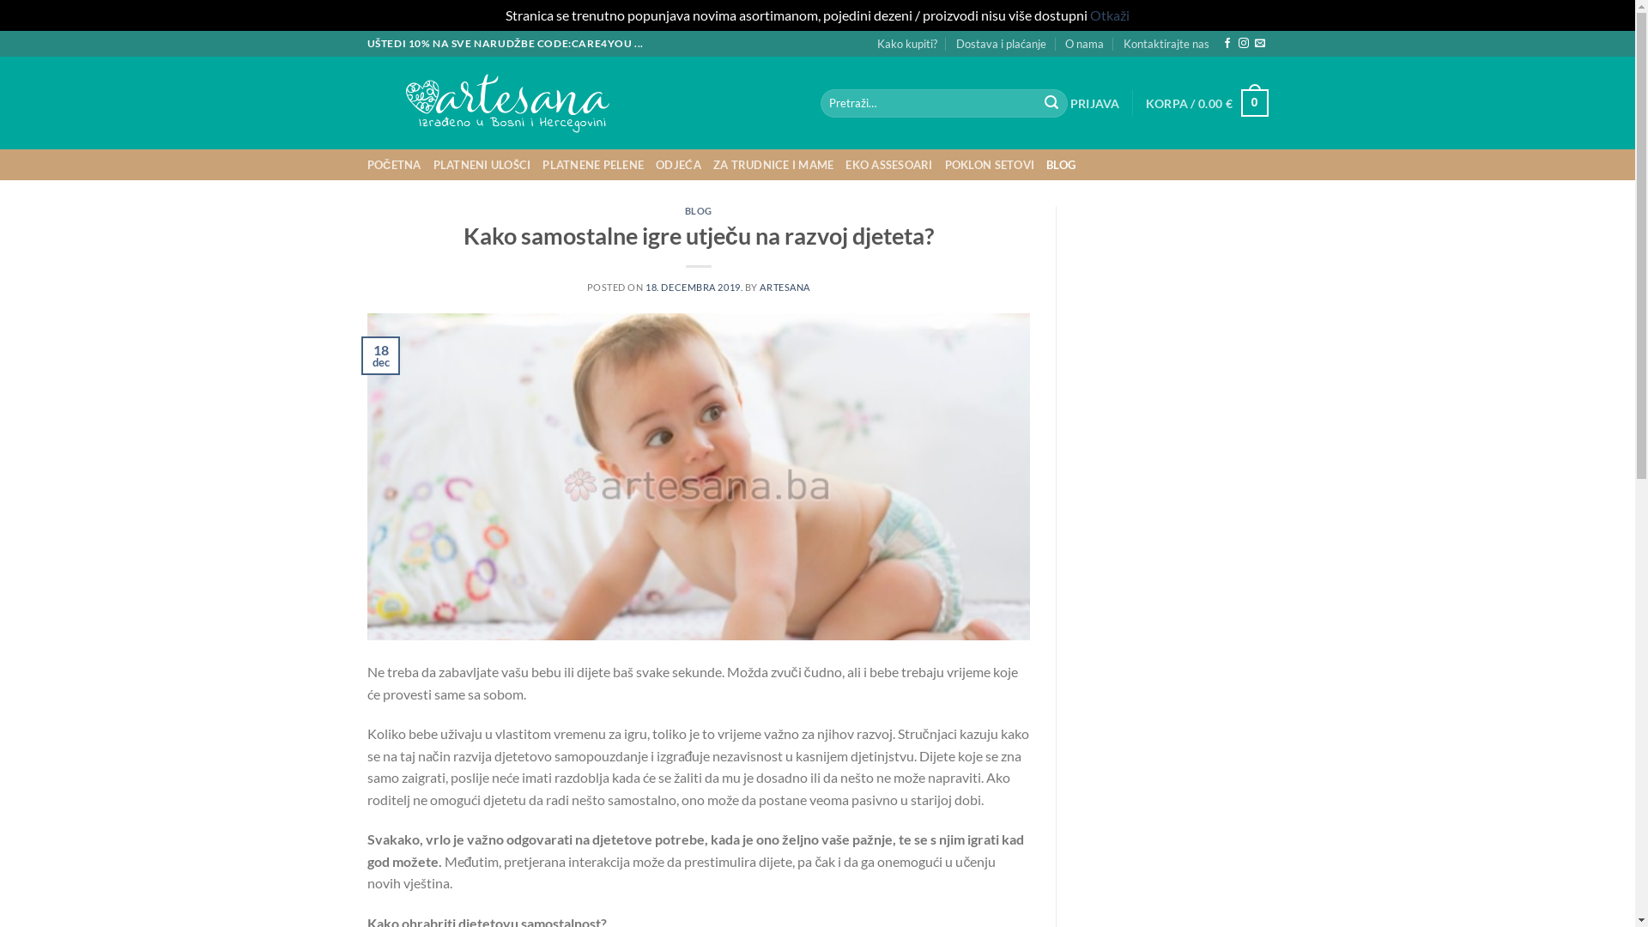 This screenshot has width=1648, height=927. What do you see at coordinates (699, 211) in the screenshot?
I see `BLOG` at bounding box center [699, 211].